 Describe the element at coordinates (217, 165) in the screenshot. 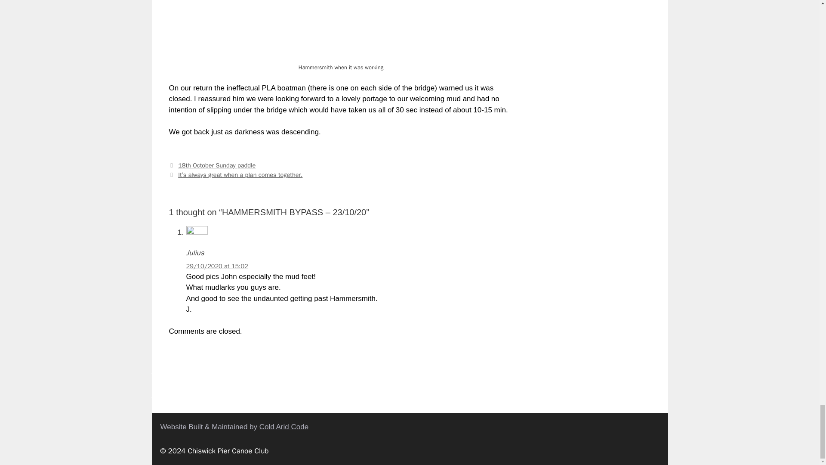

I see `18th October Sunday paddle` at that location.